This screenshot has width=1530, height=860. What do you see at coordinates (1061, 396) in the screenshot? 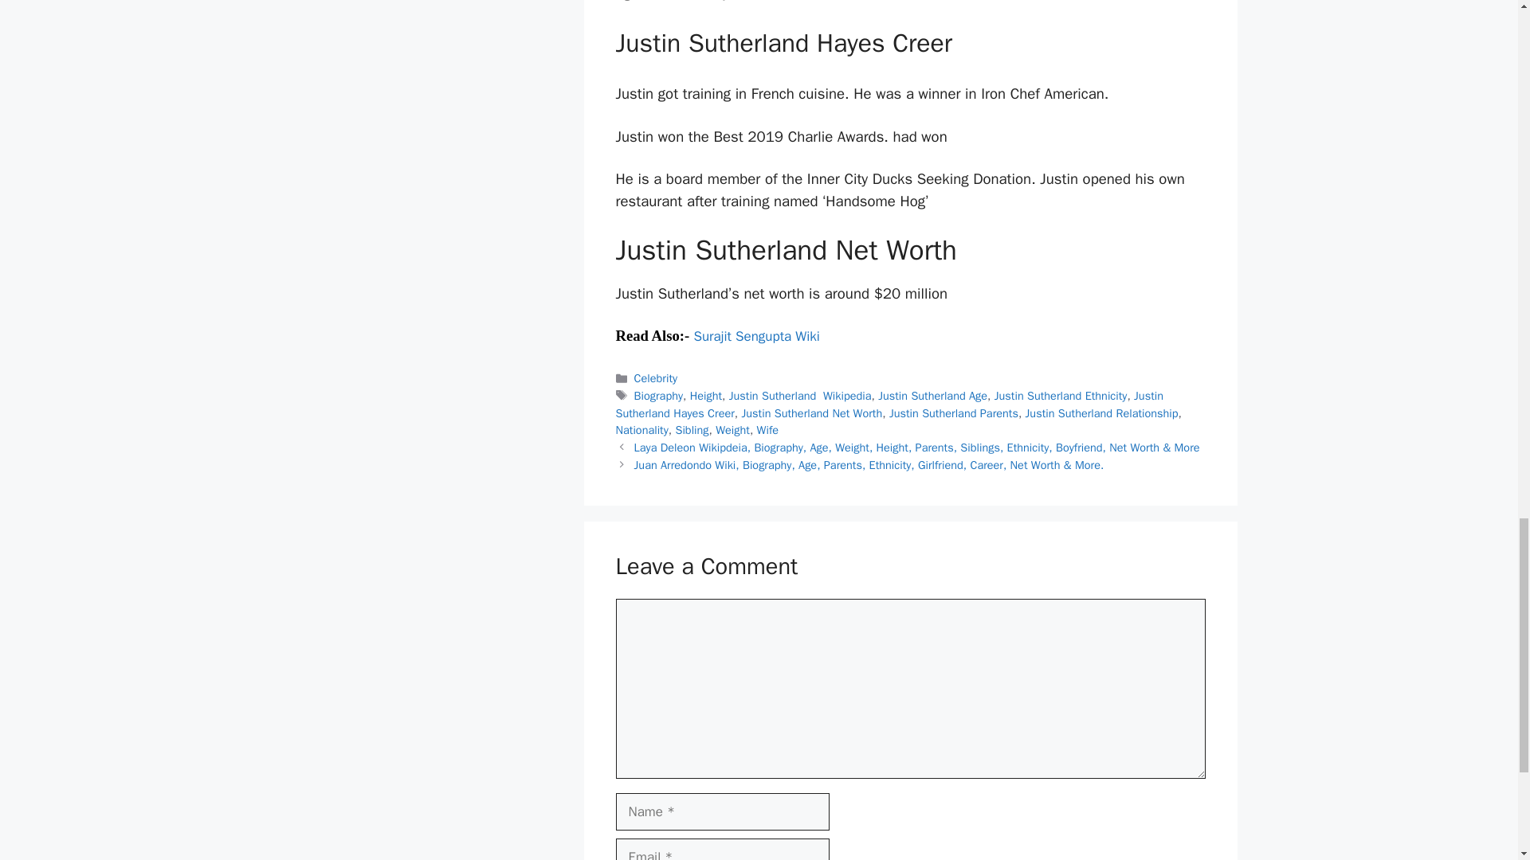
I see `Justin Sutherland Ethnicity` at bounding box center [1061, 396].